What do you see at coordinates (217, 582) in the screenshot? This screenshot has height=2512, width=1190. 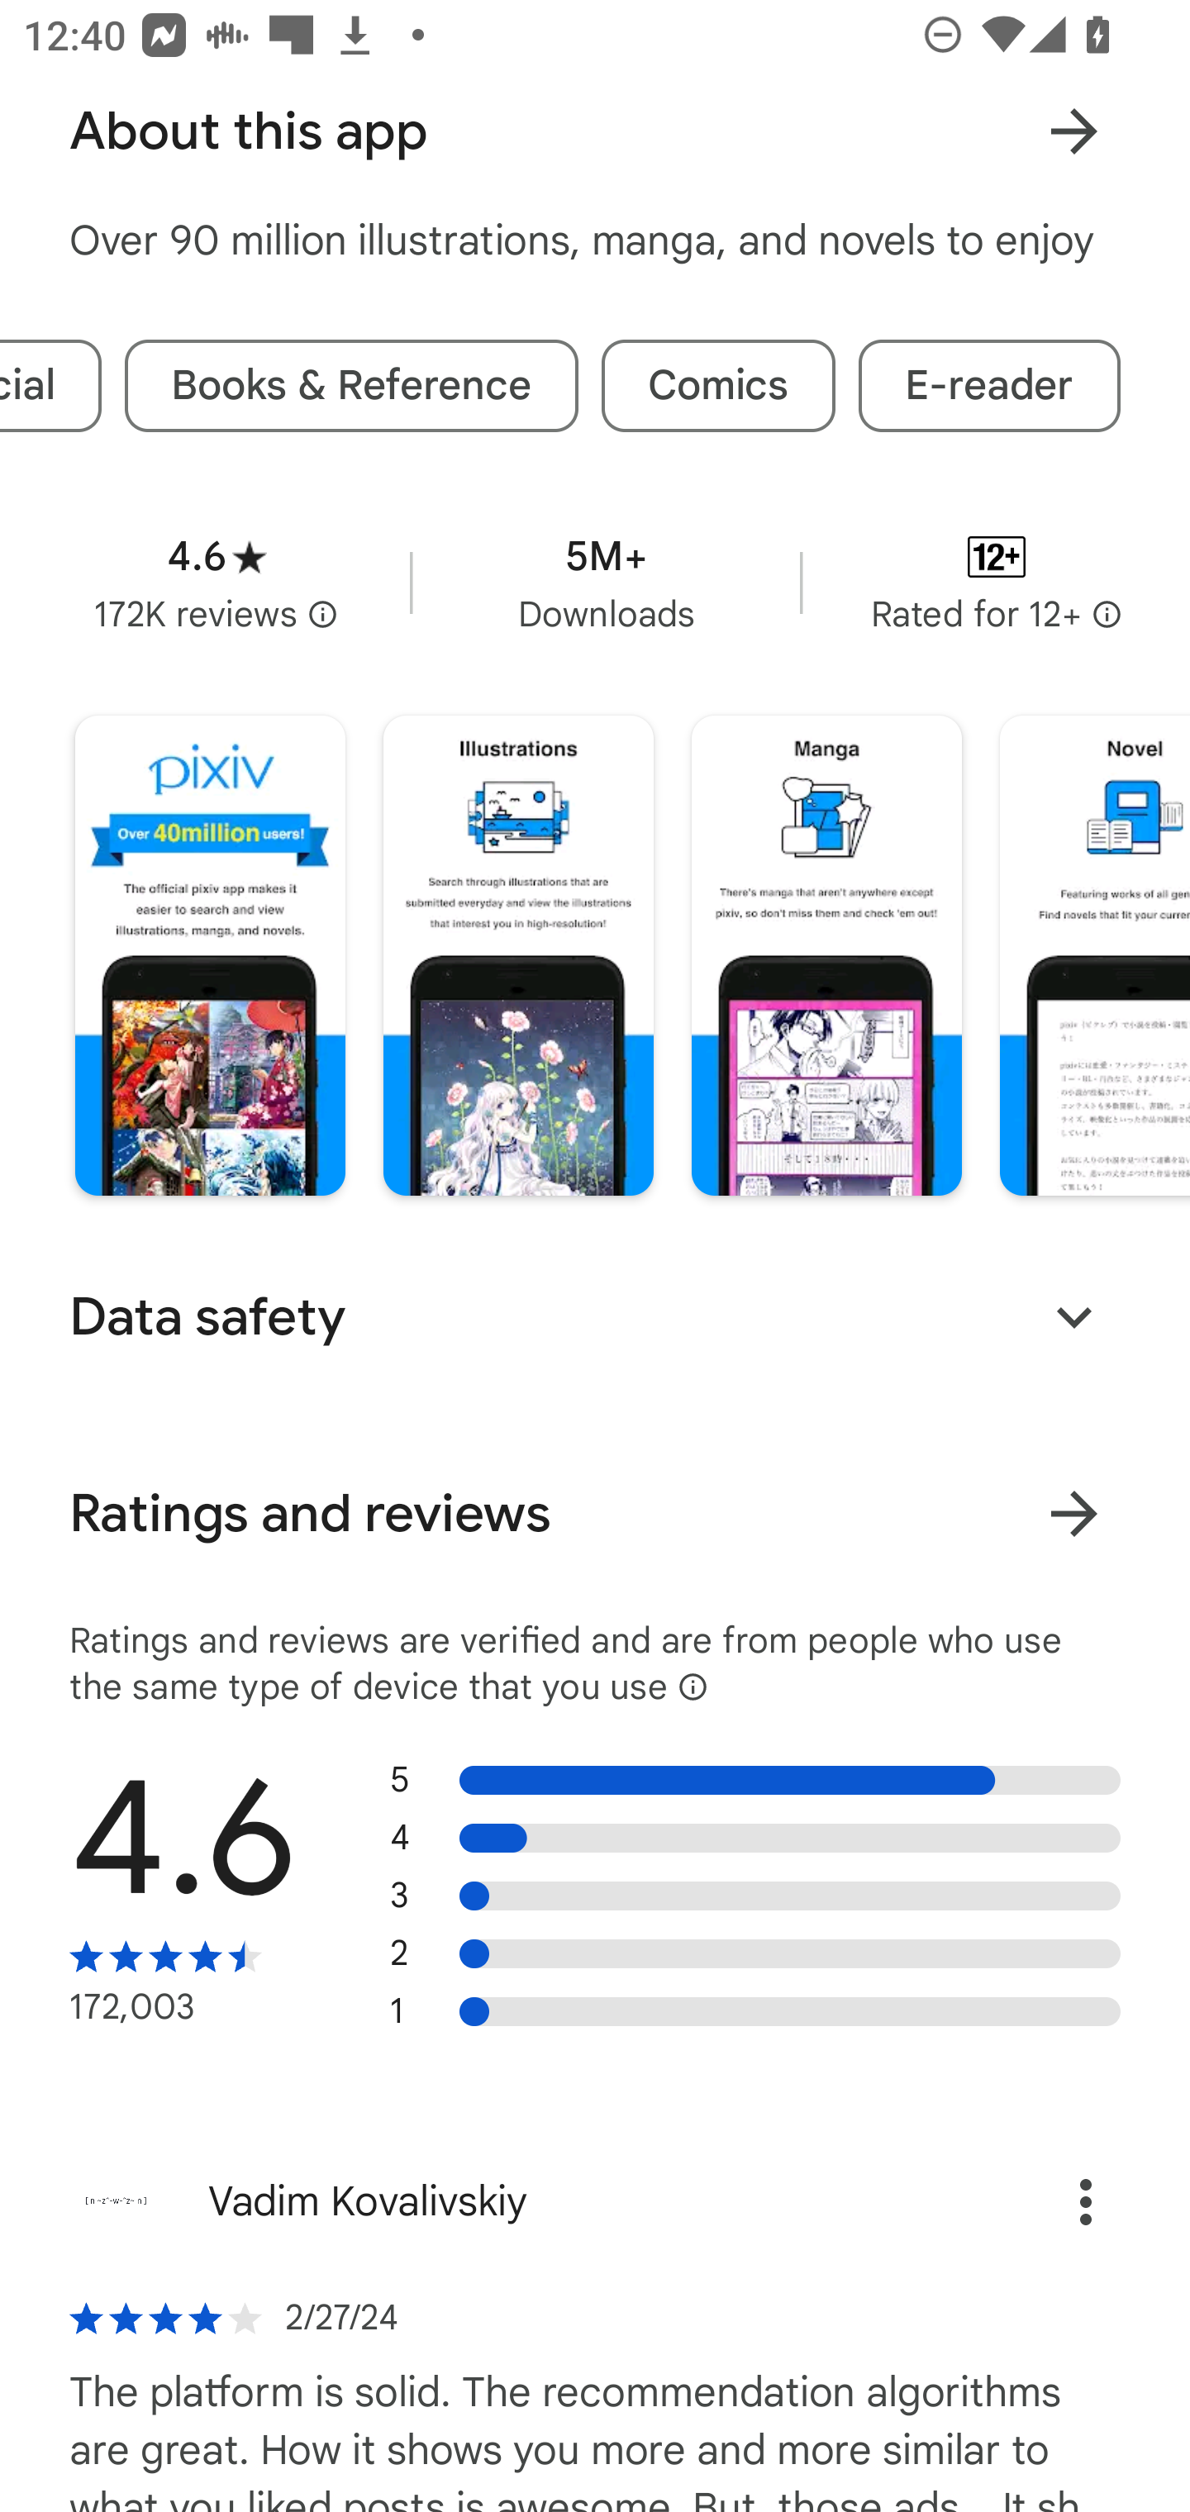 I see `Average rating 4.6 stars in 172 thousand reviews` at bounding box center [217, 582].